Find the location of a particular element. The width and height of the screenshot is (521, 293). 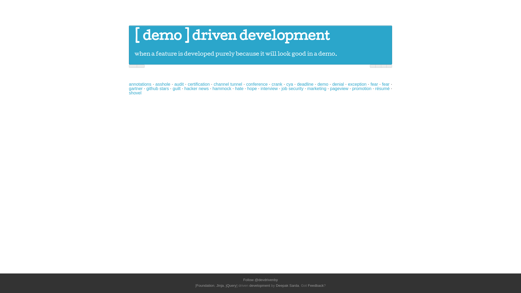

source is located at coordinates (378, 66).